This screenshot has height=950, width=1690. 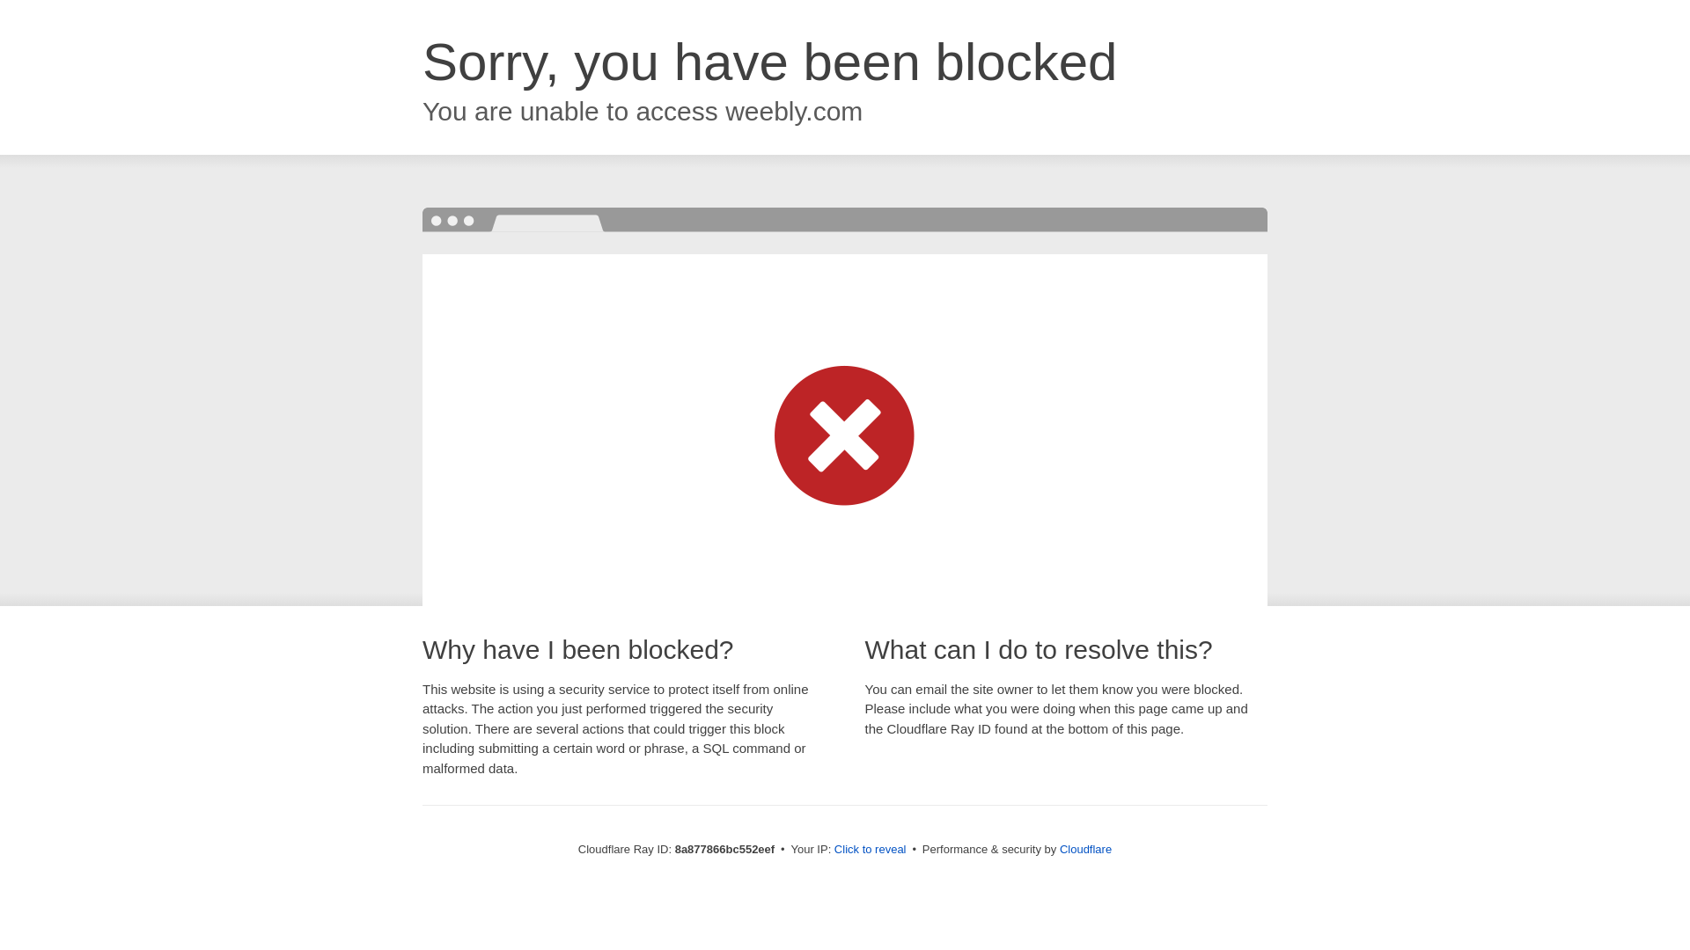 What do you see at coordinates (870, 850) in the screenshot?
I see `Click to reveal` at bounding box center [870, 850].